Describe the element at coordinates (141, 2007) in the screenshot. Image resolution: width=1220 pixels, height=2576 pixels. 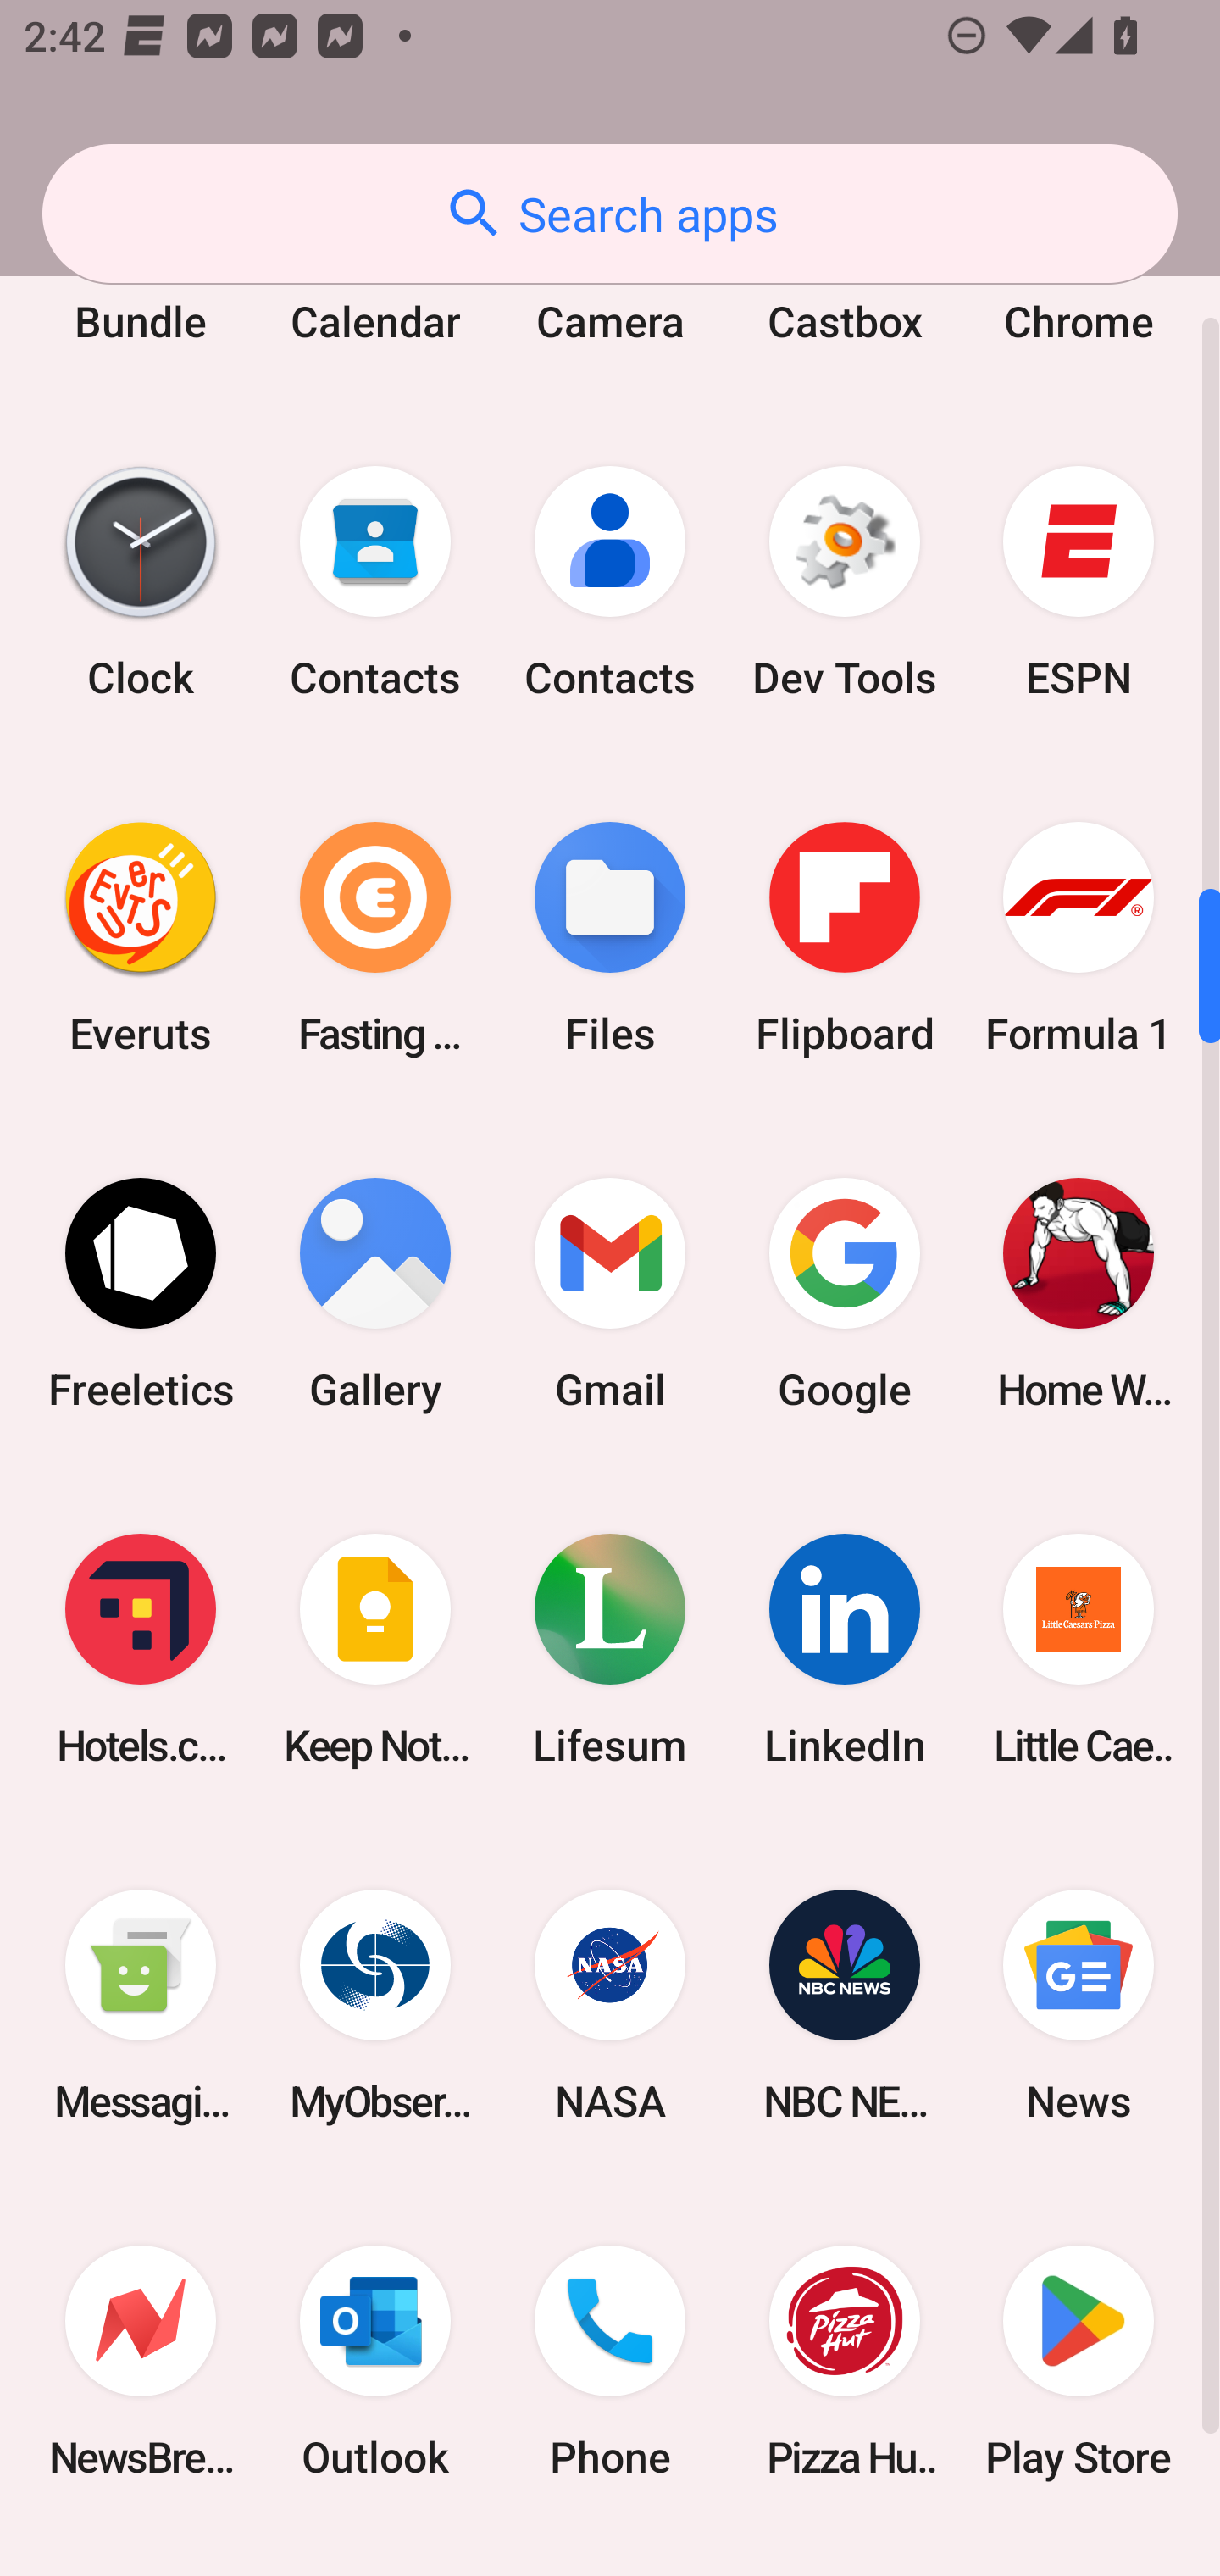
I see `Messaging` at that location.